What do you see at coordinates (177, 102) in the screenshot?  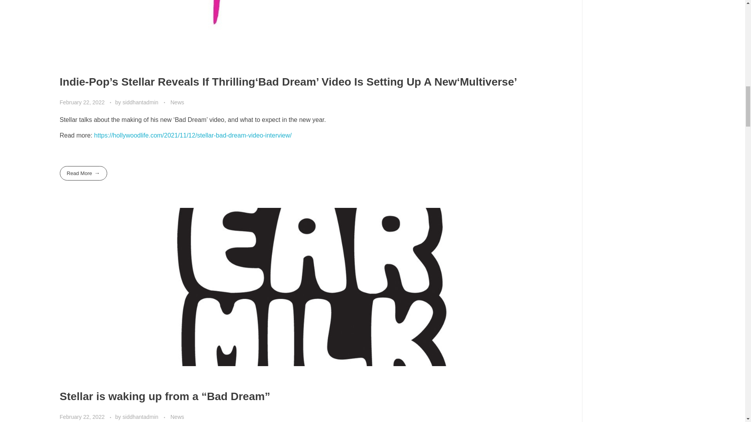 I see `News` at bounding box center [177, 102].